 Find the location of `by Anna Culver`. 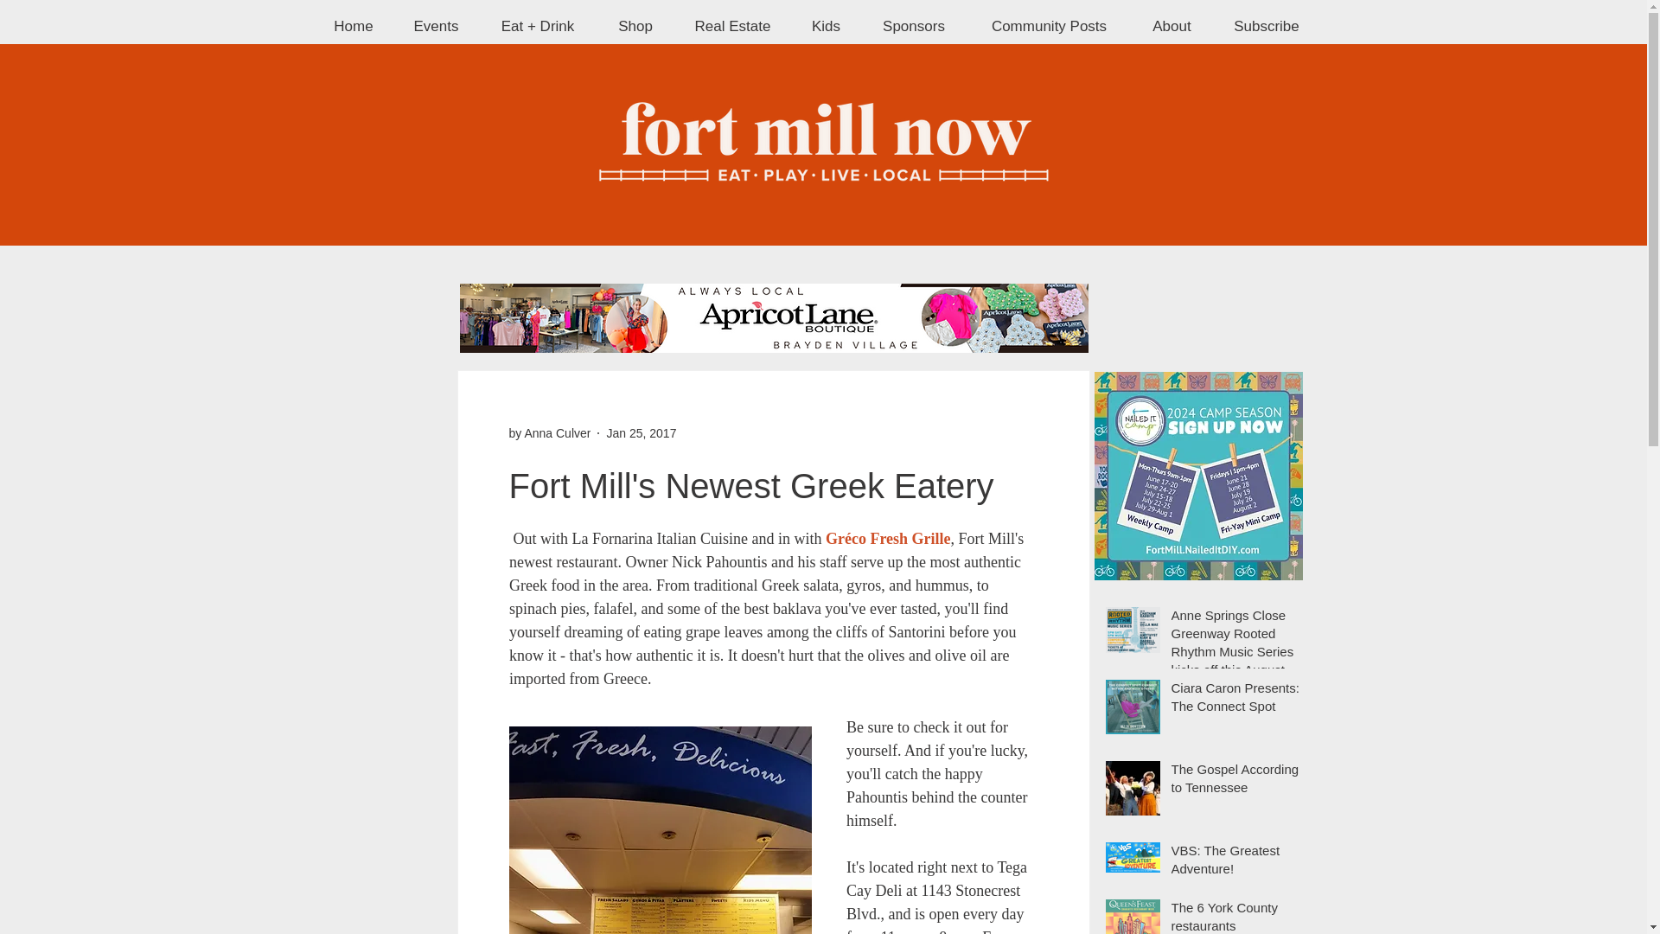

by Anna Culver is located at coordinates (549, 432).